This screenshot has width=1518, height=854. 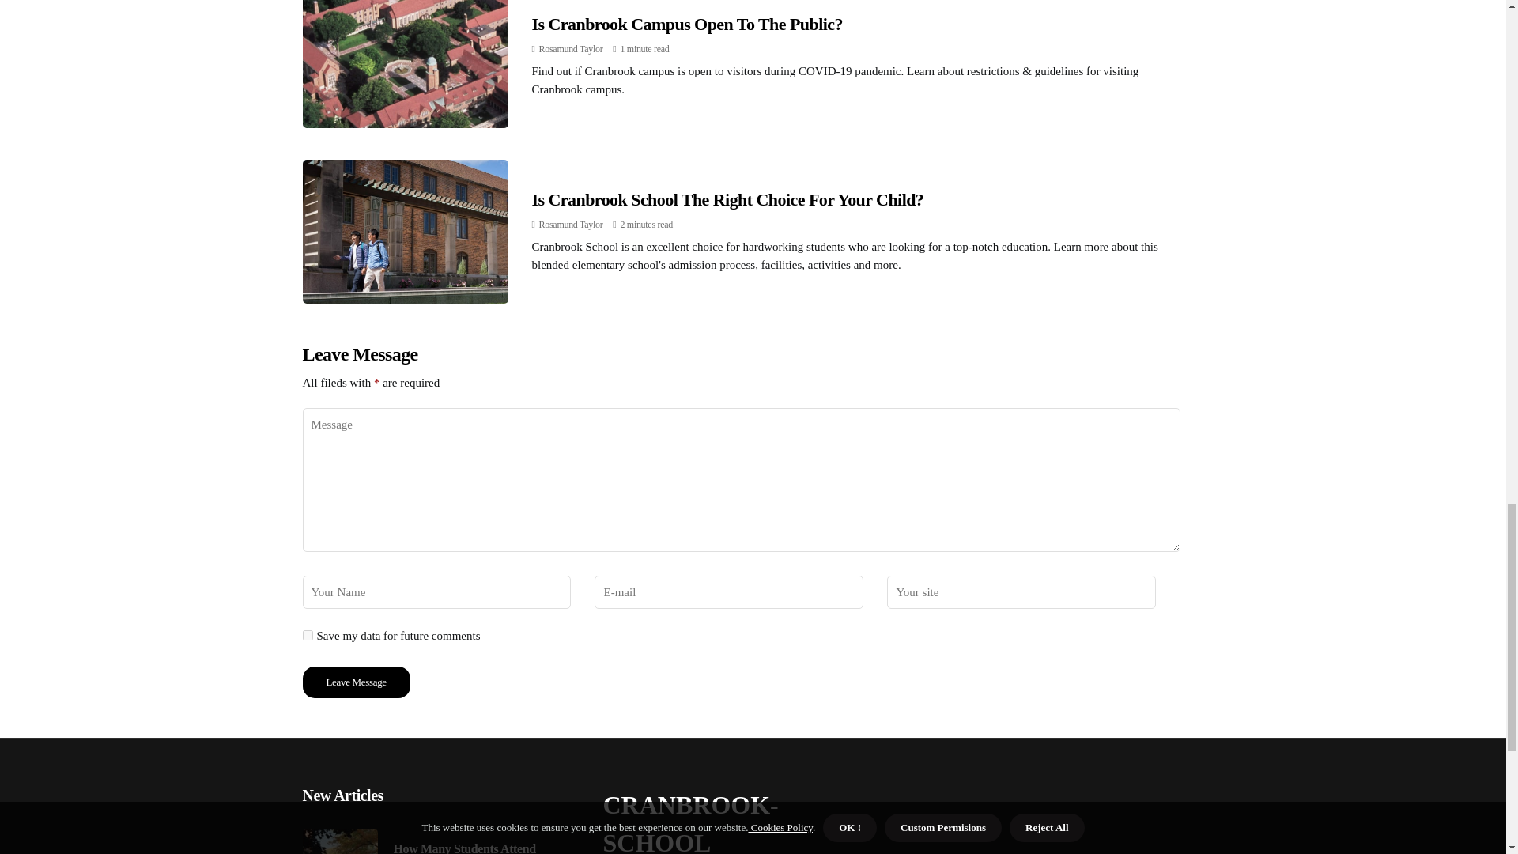 What do you see at coordinates (727, 199) in the screenshot?
I see `Is Cranbrook School The Right Choice For Your Child?` at bounding box center [727, 199].